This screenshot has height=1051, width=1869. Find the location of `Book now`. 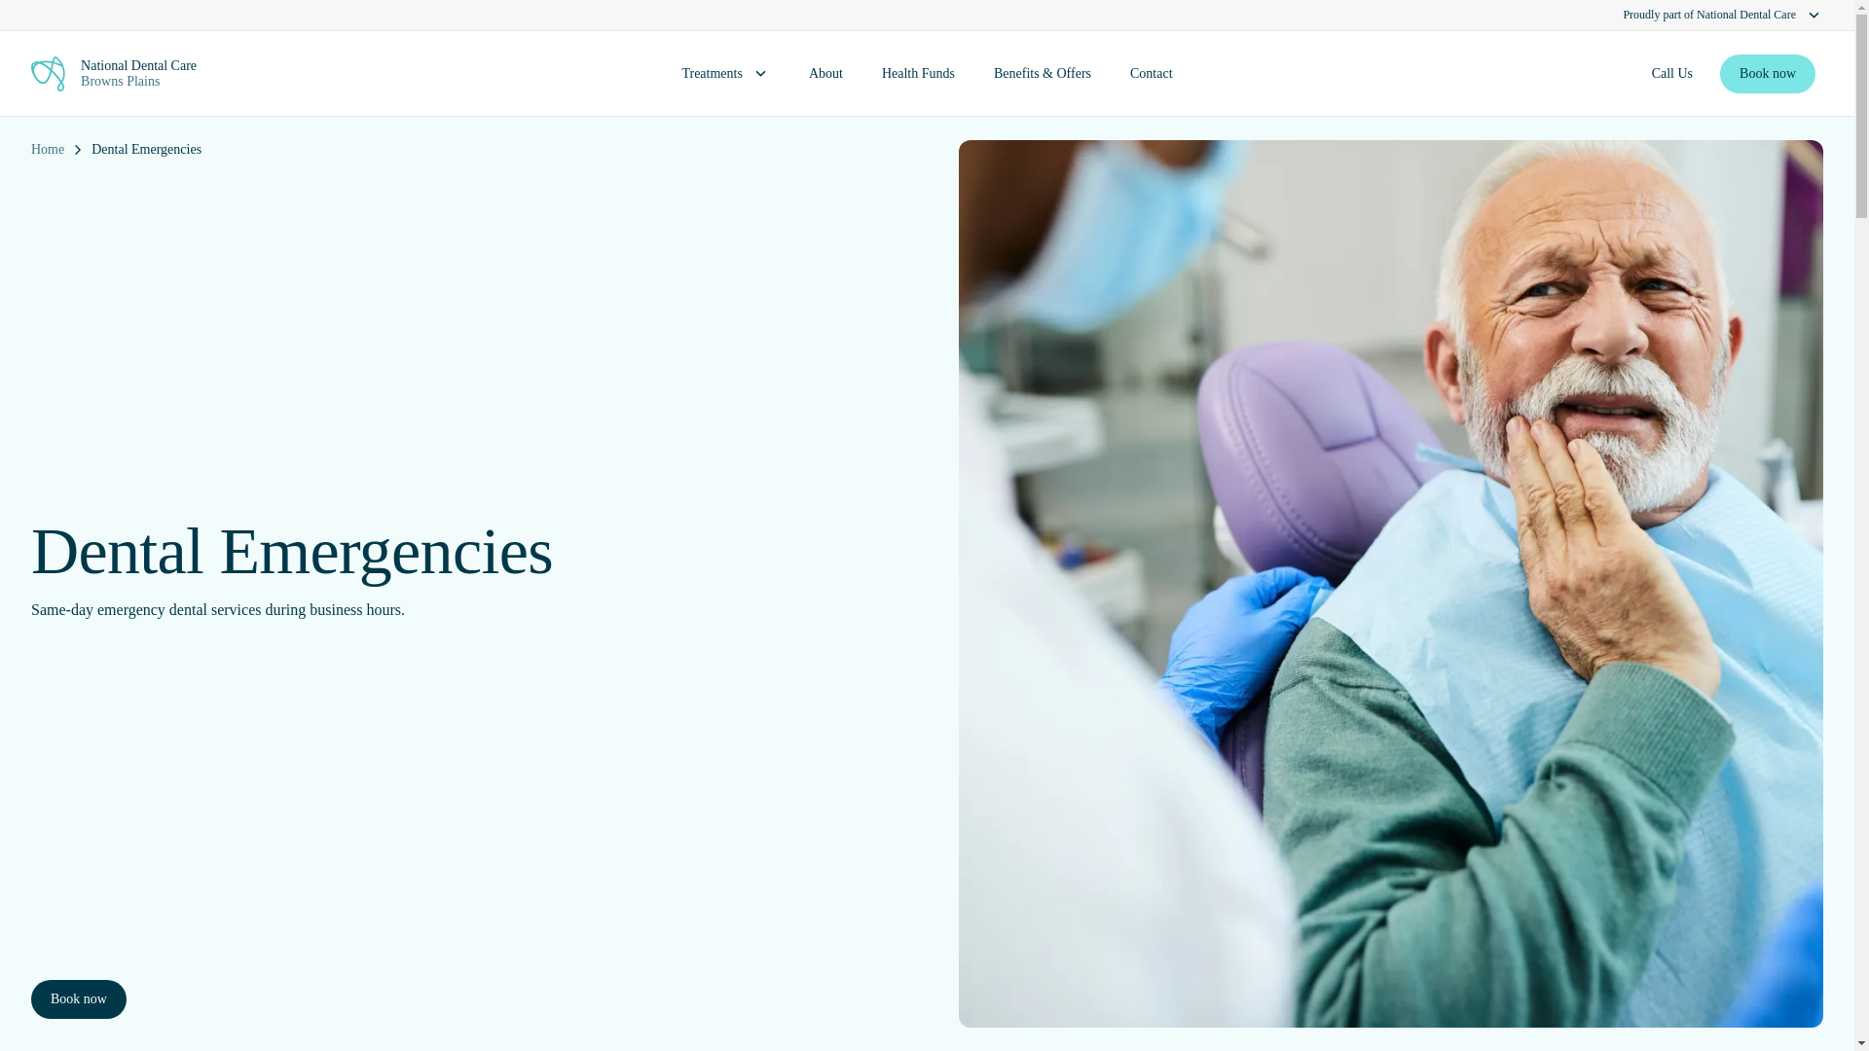

Book now is located at coordinates (917, 74).